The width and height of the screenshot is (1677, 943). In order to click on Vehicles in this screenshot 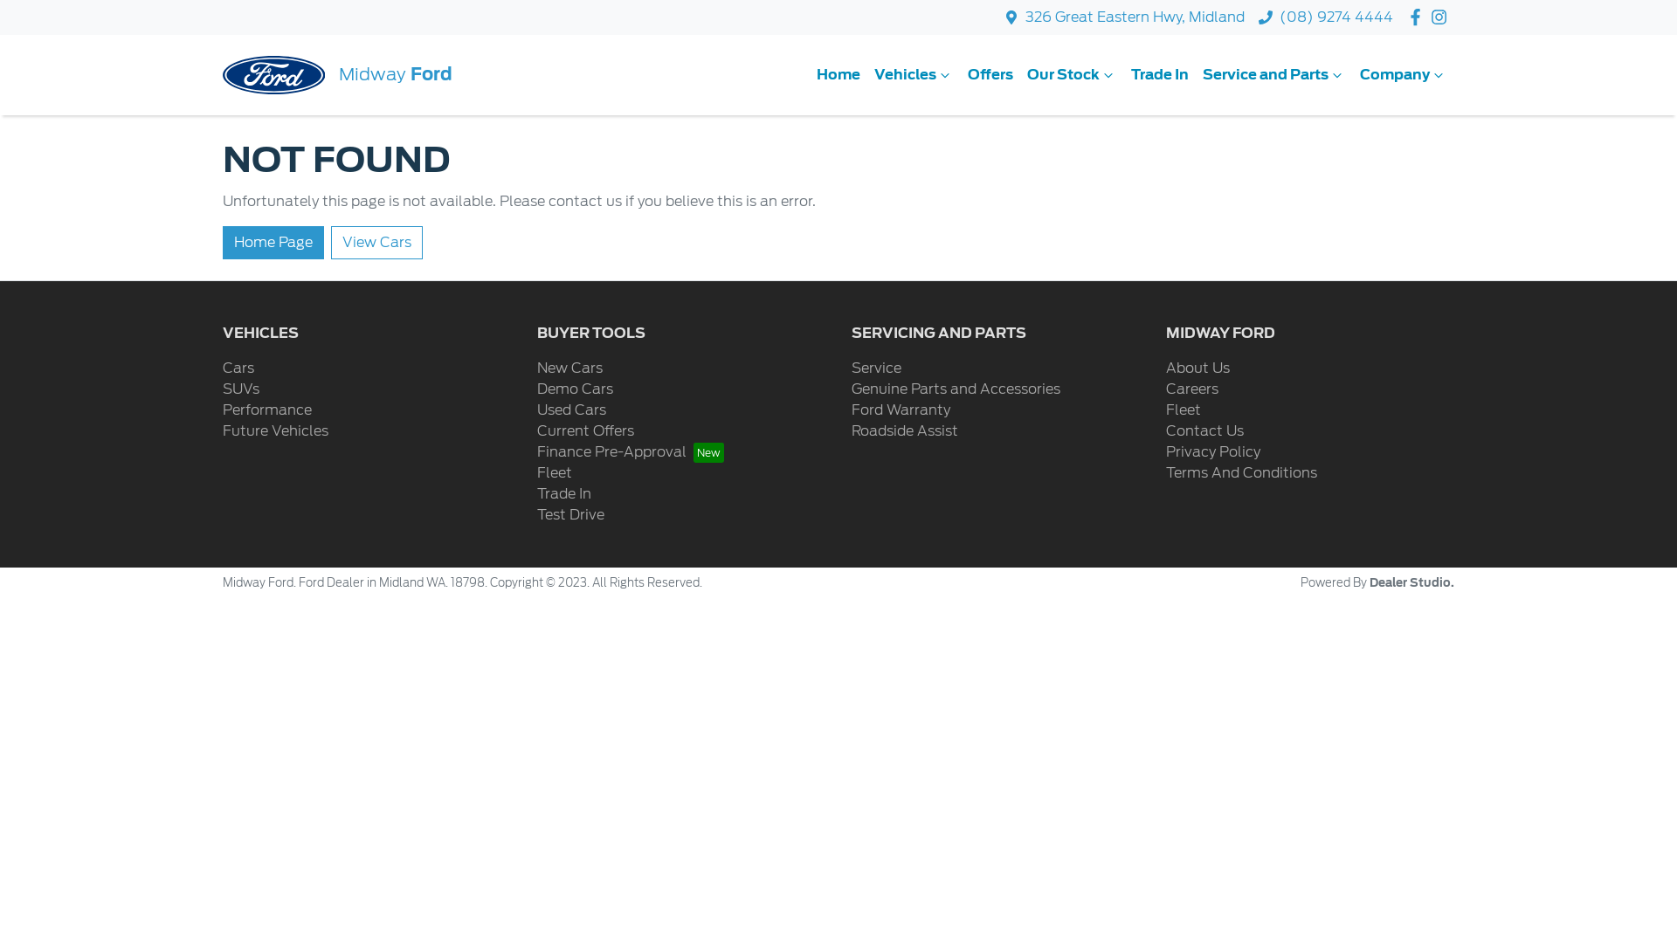, I will do `click(914, 75)`.